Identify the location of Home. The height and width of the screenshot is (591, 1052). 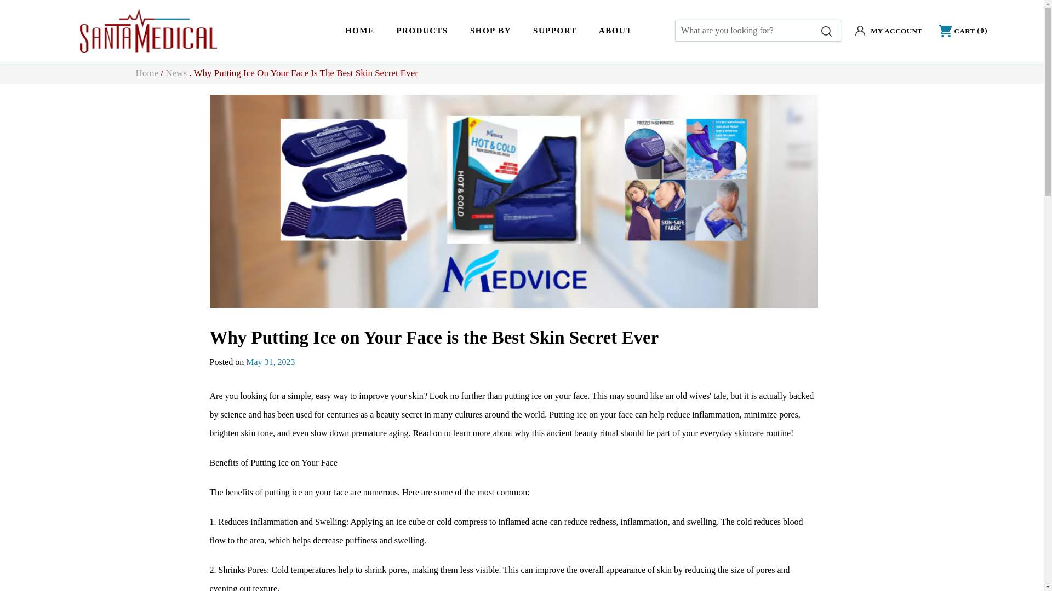
(147, 73).